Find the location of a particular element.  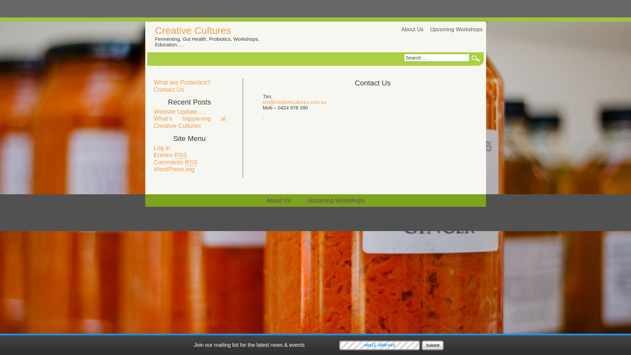

Comments RSS is located at coordinates (176, 162).